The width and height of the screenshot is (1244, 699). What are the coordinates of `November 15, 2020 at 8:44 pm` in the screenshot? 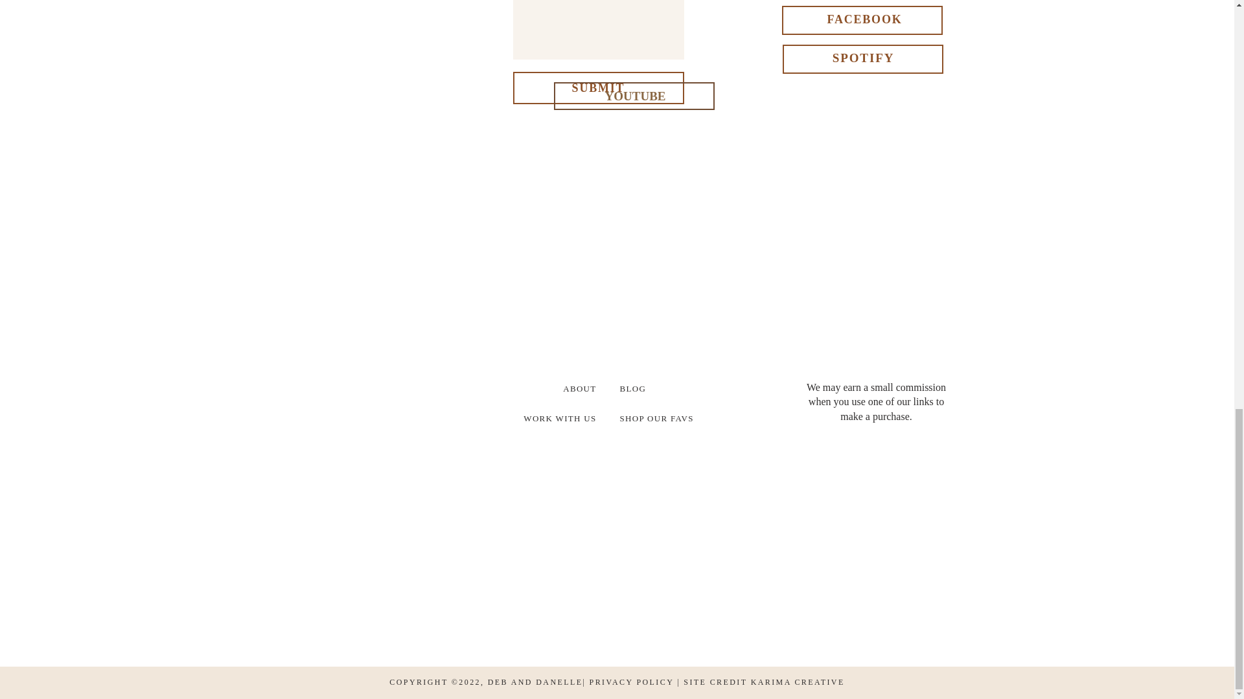 It's located at (628, 61).